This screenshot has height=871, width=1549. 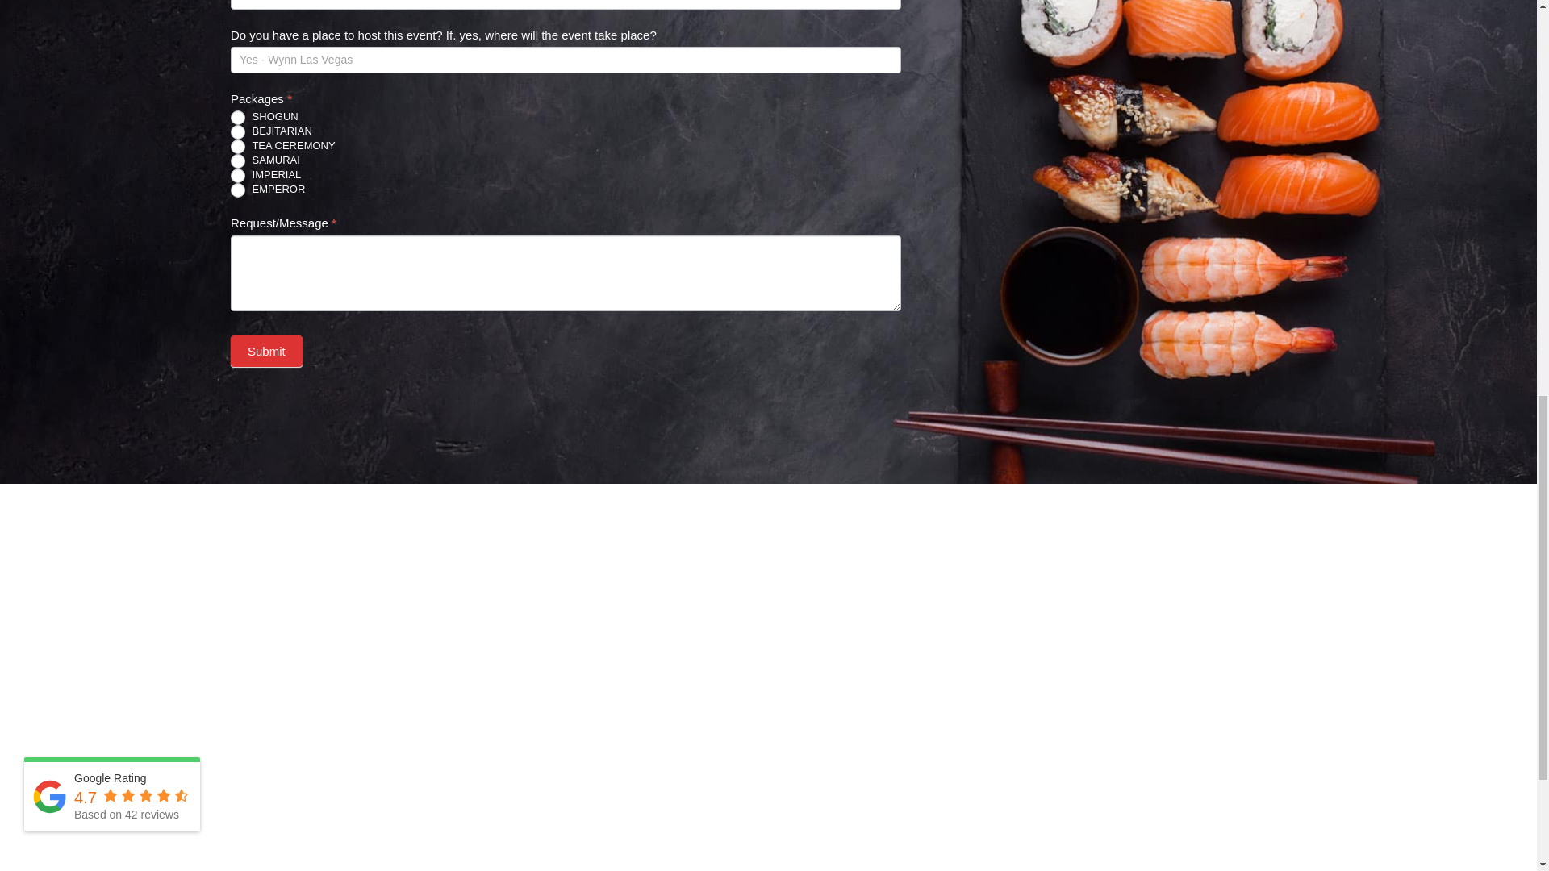 What do you see at coordinates (237, 176) in the screenshot?
I see `IMPERIAL` at bounding box center [237, 176].